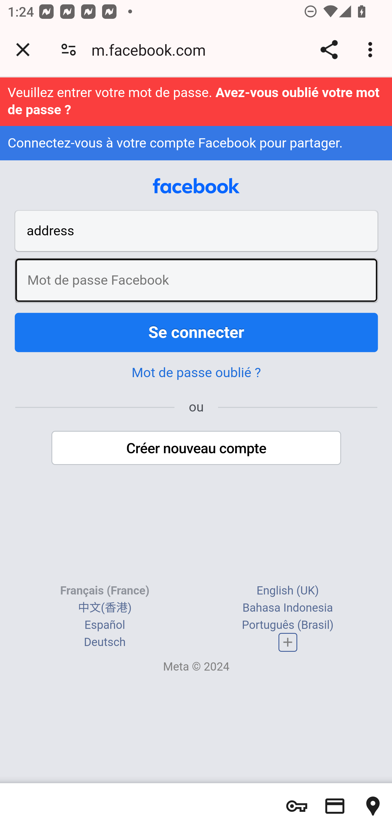  What do you see at coordinates (372, 50) in the screenshot?
I see `Customize and control Google Chrome` at bounding box center [372, 50].